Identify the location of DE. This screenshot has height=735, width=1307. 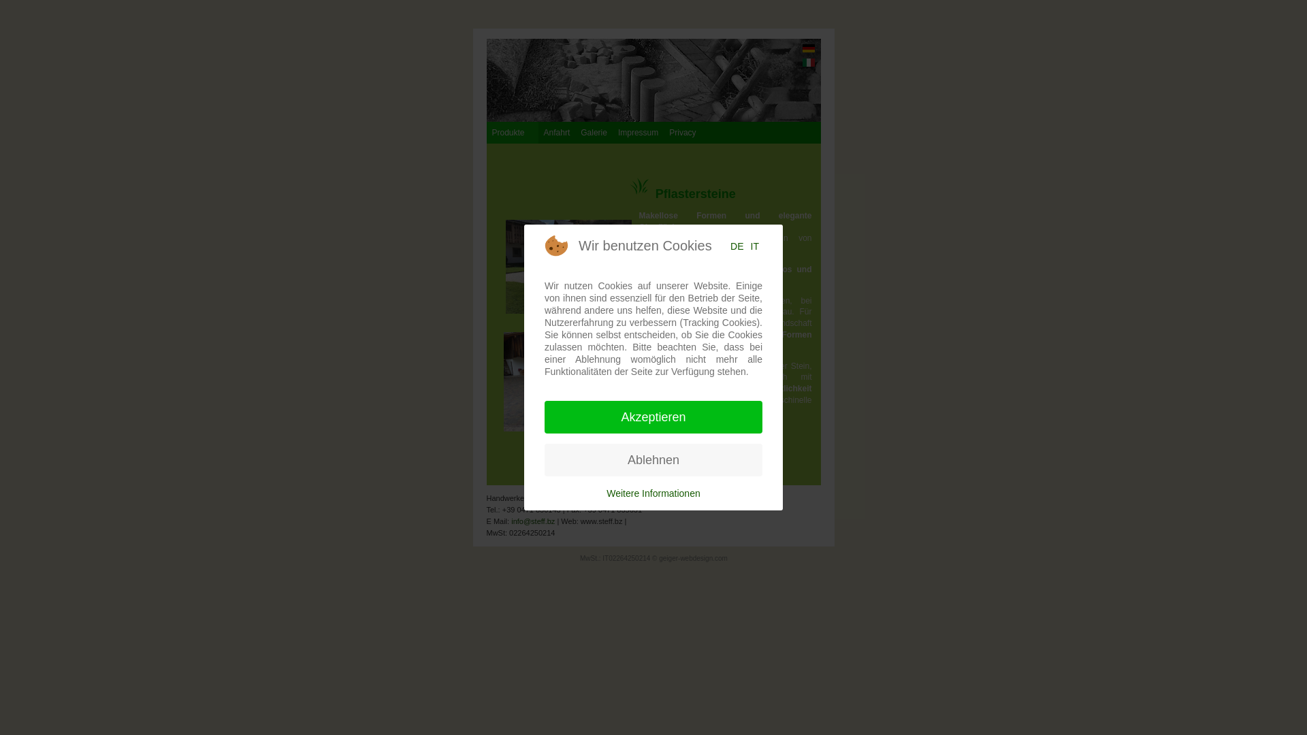
(737, 246).